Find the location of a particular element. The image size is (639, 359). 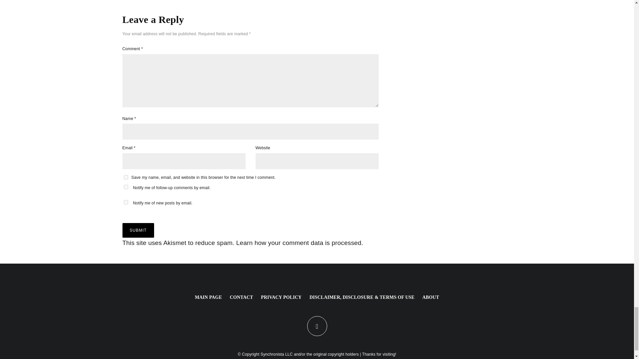

yes is located at coordinates (126, 178).